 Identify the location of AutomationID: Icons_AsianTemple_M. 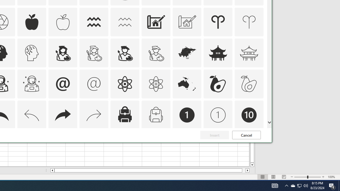
(249, 53).